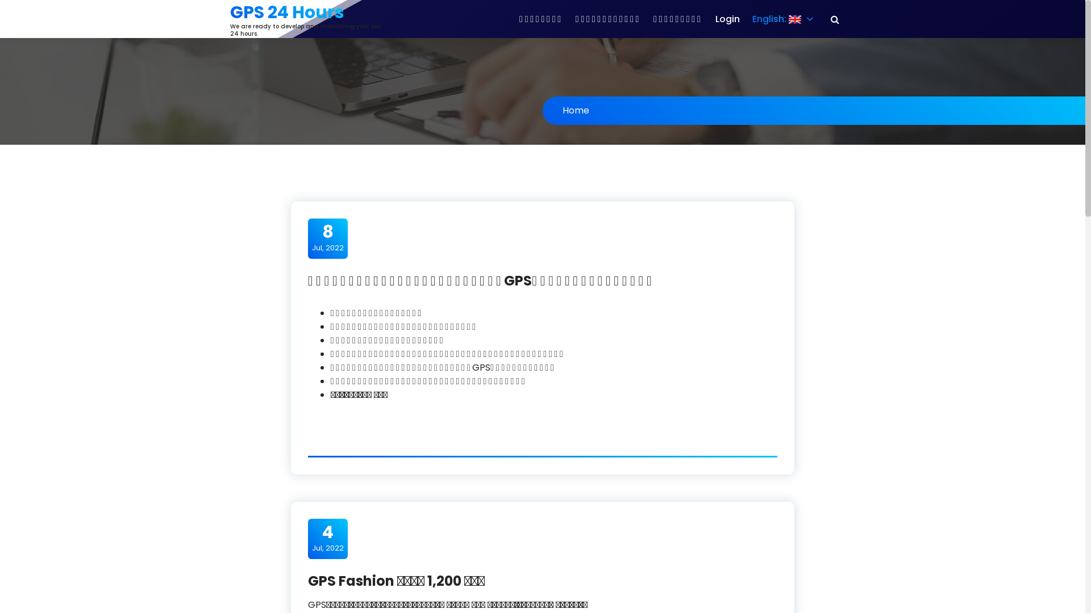  What do you see at coordinates (327, 238) in the screenshot?
I see `8
Jul, 2022` at bounding box center [327, 238].